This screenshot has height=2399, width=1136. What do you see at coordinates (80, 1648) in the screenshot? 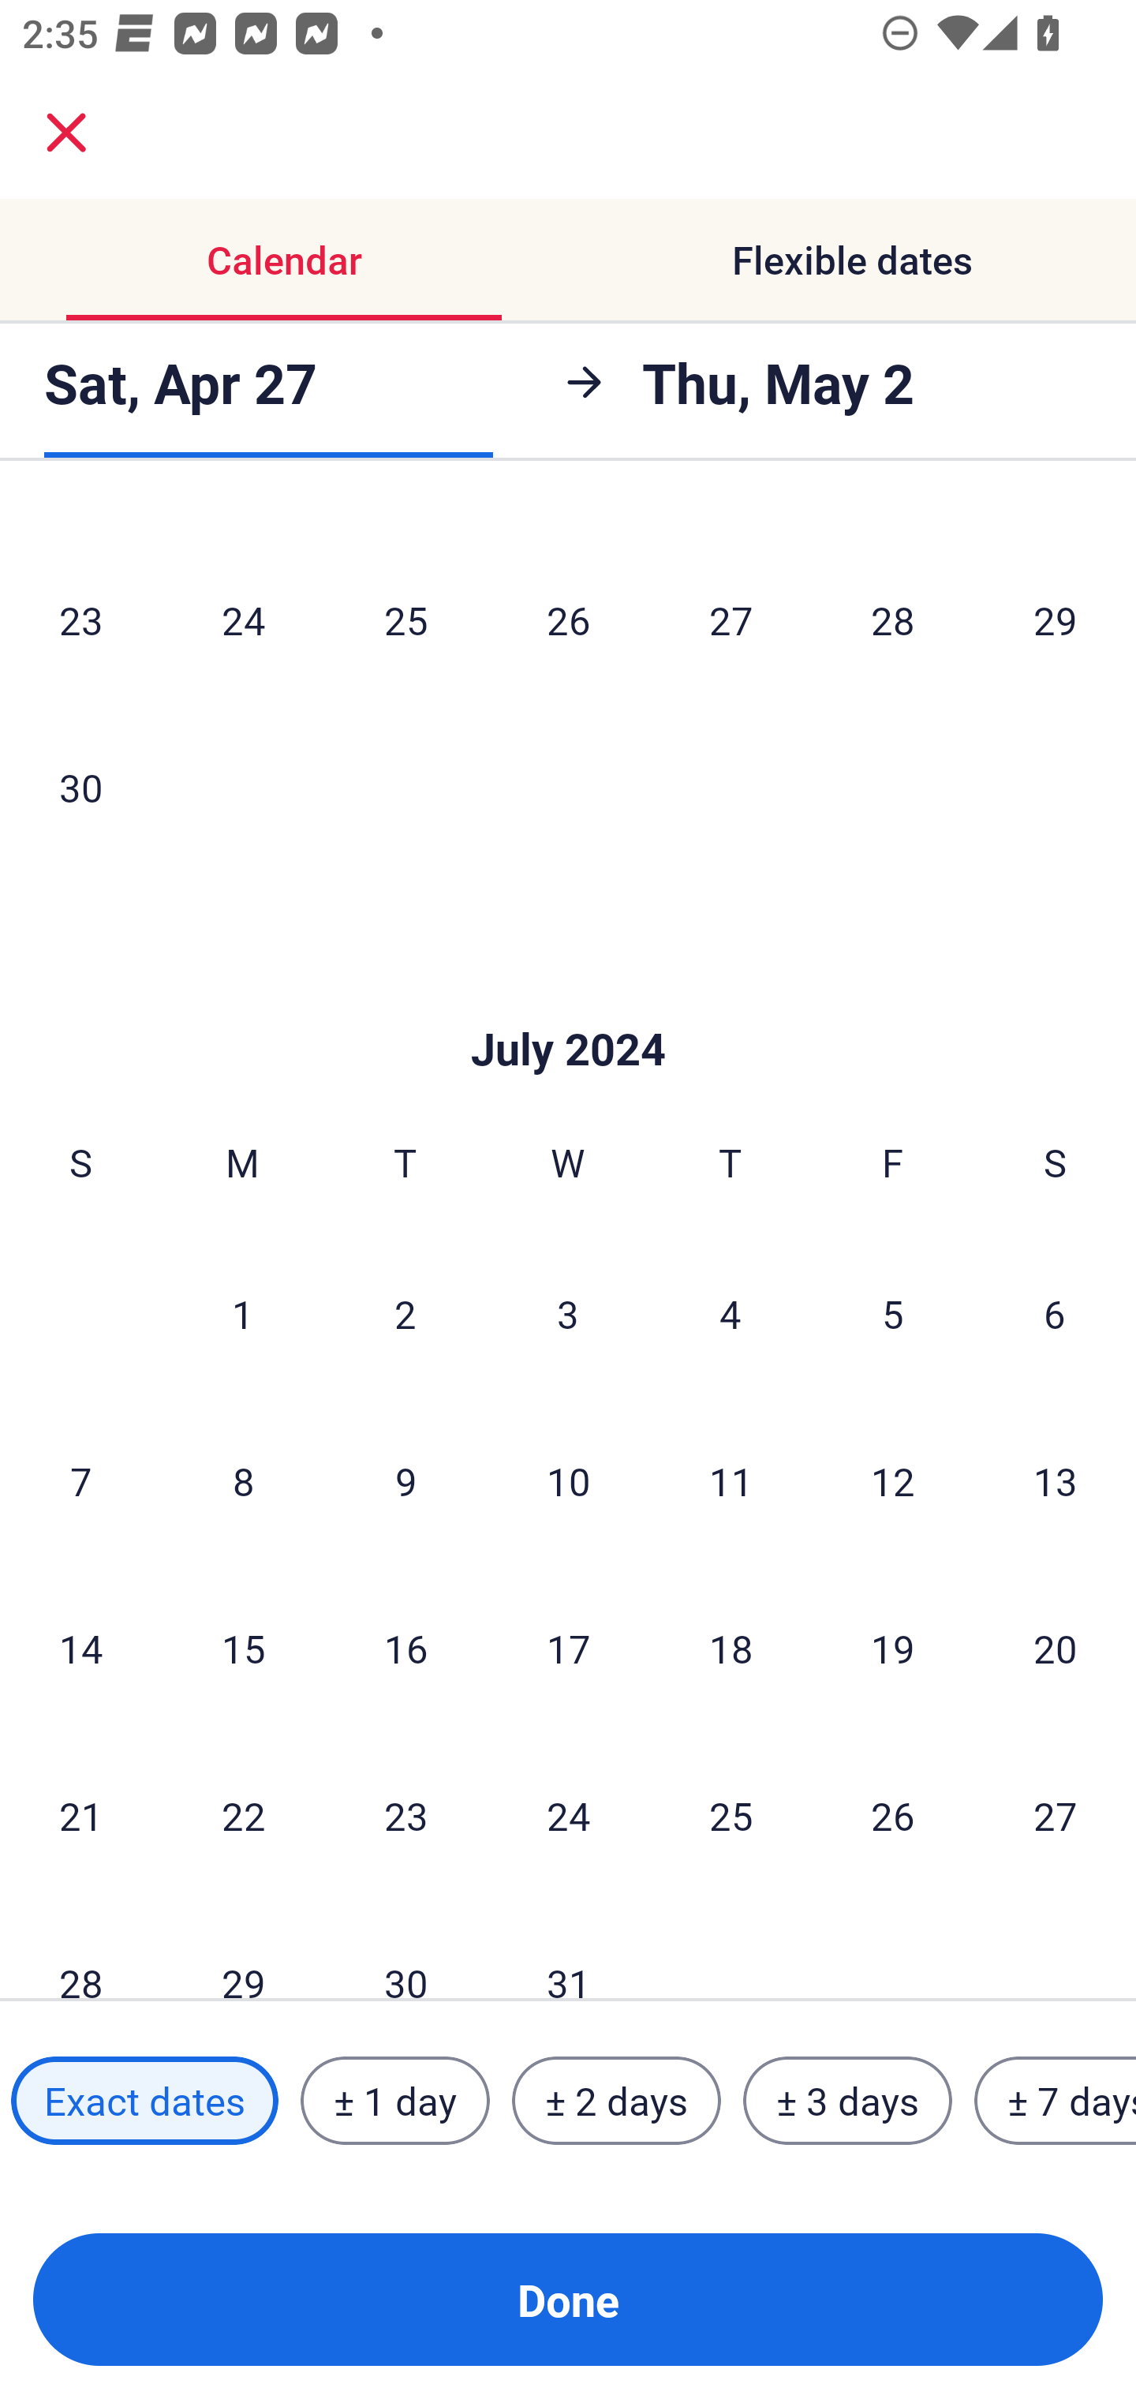
I see `14 Sunday, July 14, 2024` at bounding box center [80, 1648].